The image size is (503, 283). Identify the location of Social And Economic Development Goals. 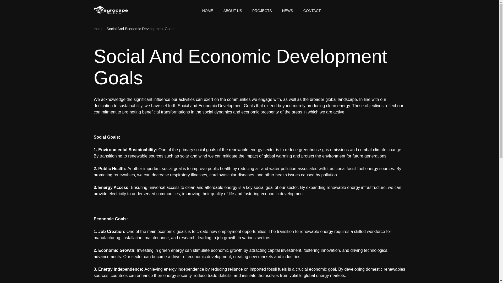
(140, 29).